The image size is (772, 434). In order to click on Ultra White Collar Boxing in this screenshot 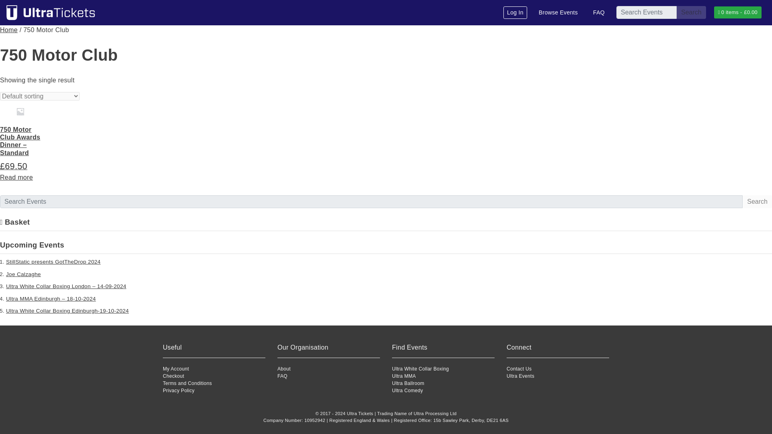, I will do `click(421, 369)`.